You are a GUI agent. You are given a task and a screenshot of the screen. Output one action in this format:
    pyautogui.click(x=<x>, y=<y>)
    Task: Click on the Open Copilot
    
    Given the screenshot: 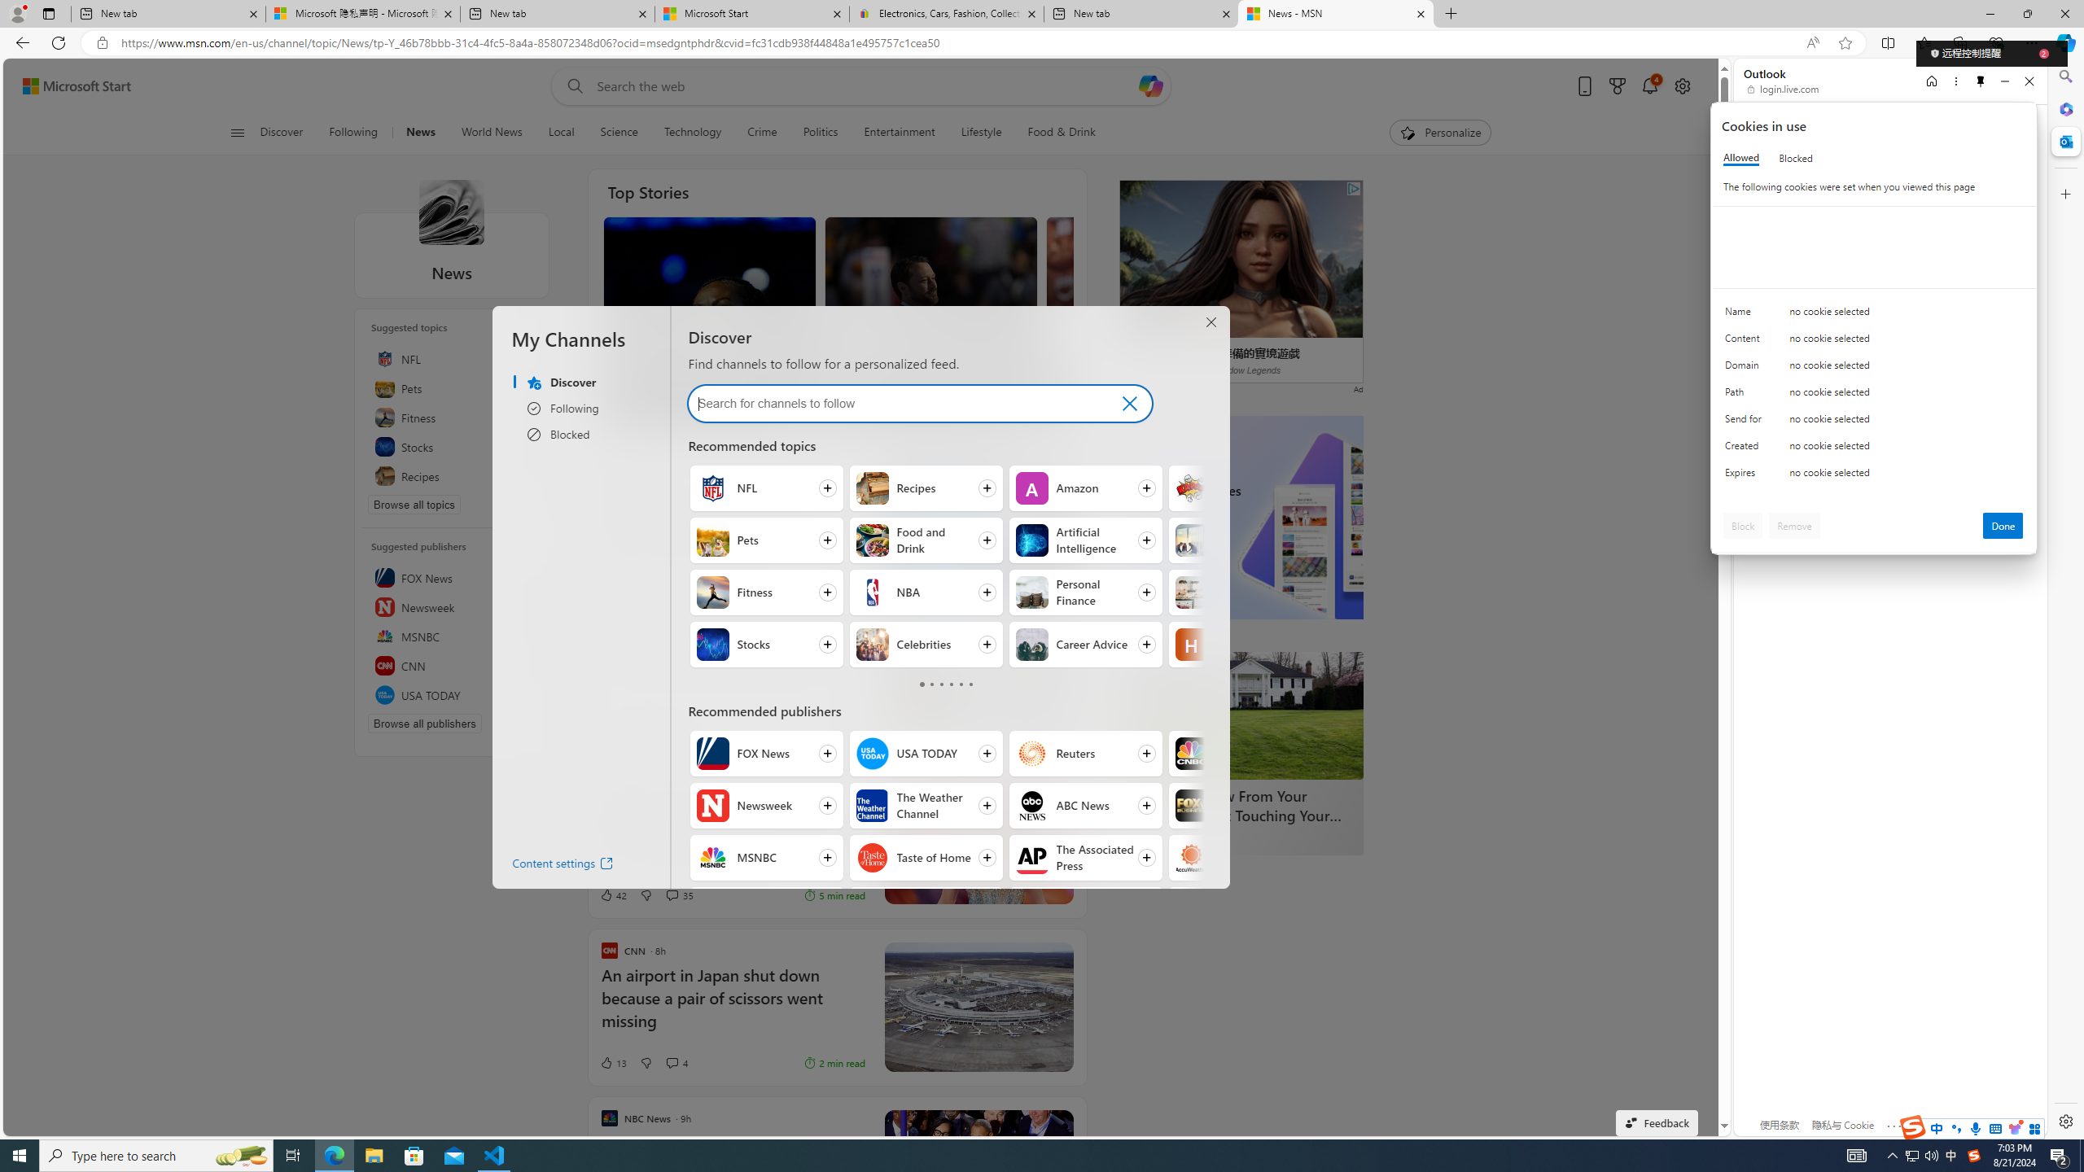 What is the action you would take?
    pyautogui.click(x=1151, y=86)
    